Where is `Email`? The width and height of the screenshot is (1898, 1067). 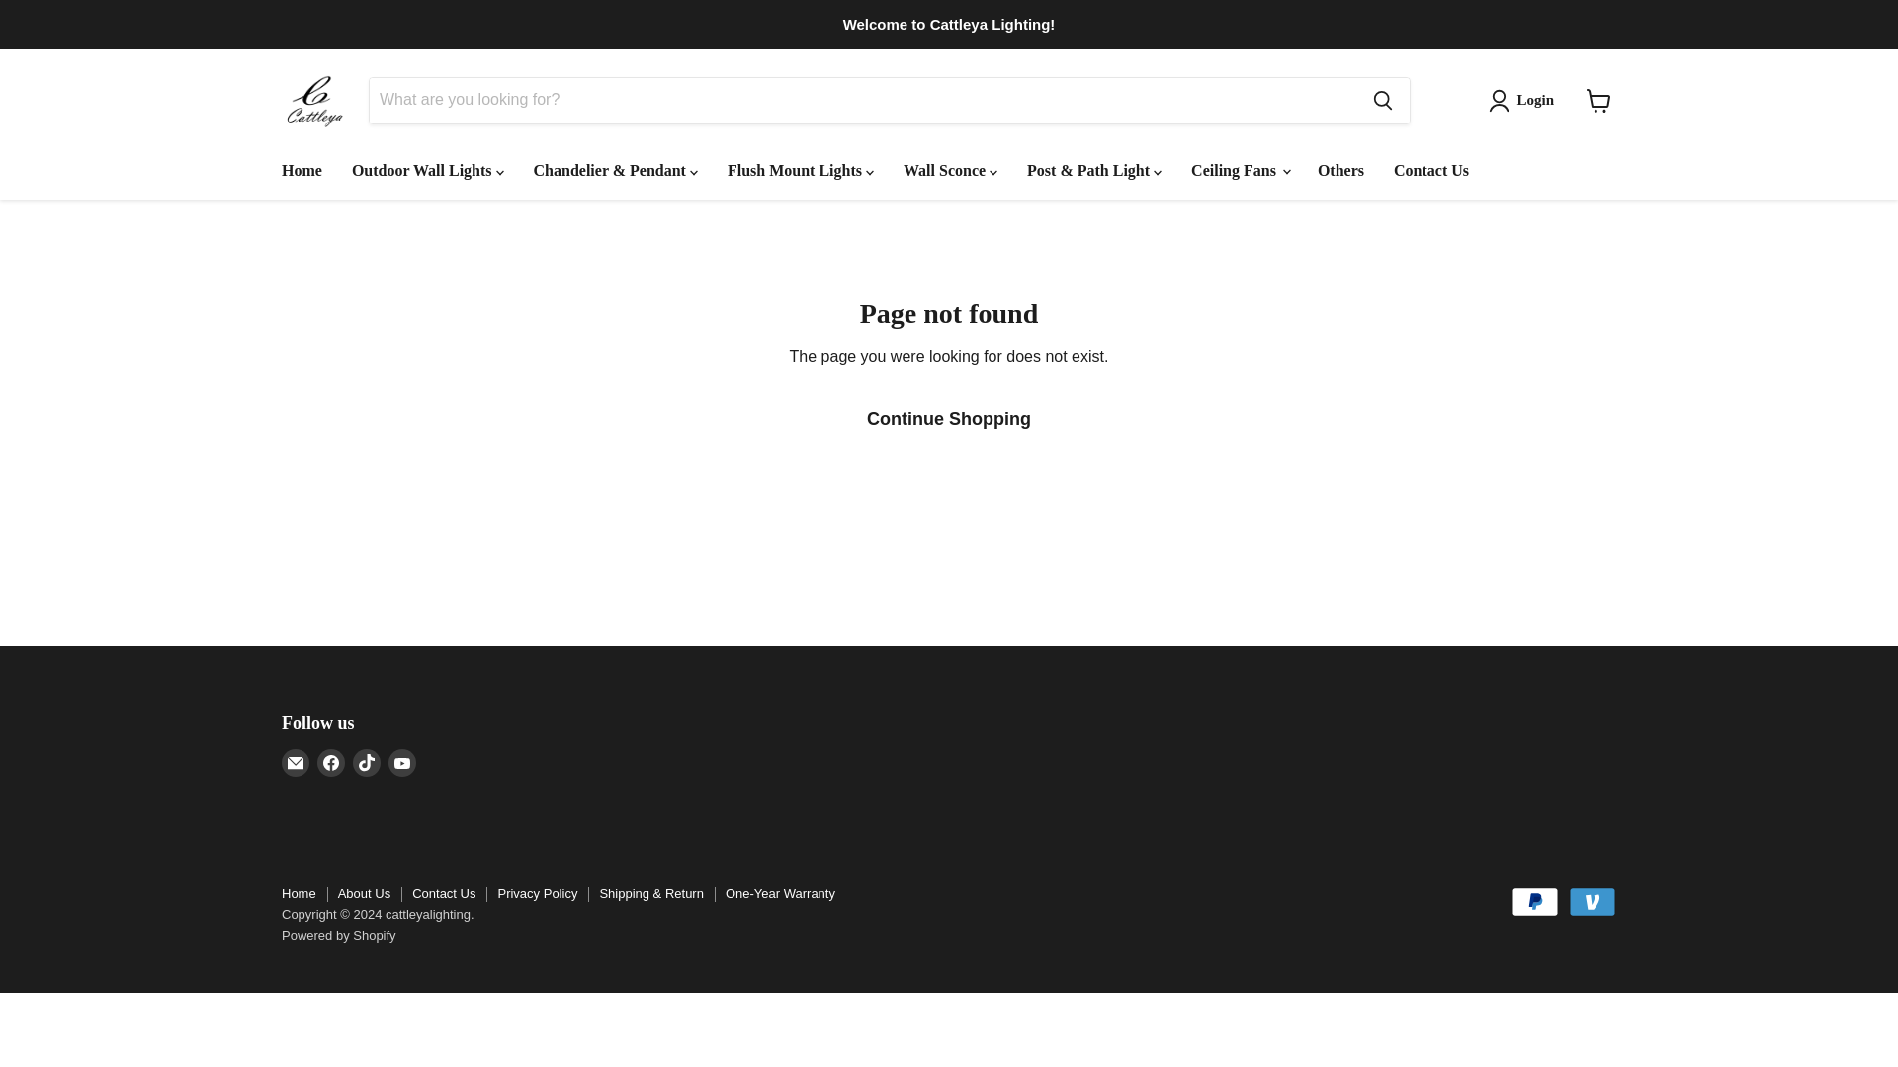 Email is located at coordinates (295, 763).